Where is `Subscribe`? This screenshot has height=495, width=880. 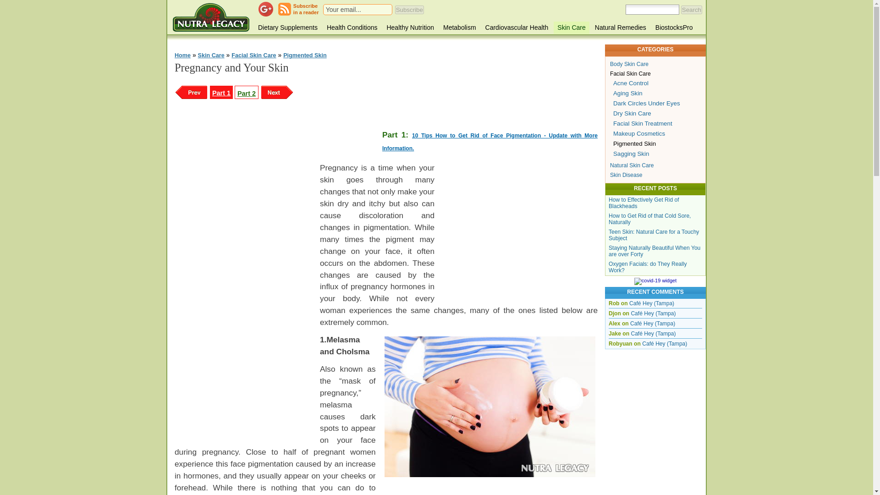
Subscribe is located at coordinates (410, 10).